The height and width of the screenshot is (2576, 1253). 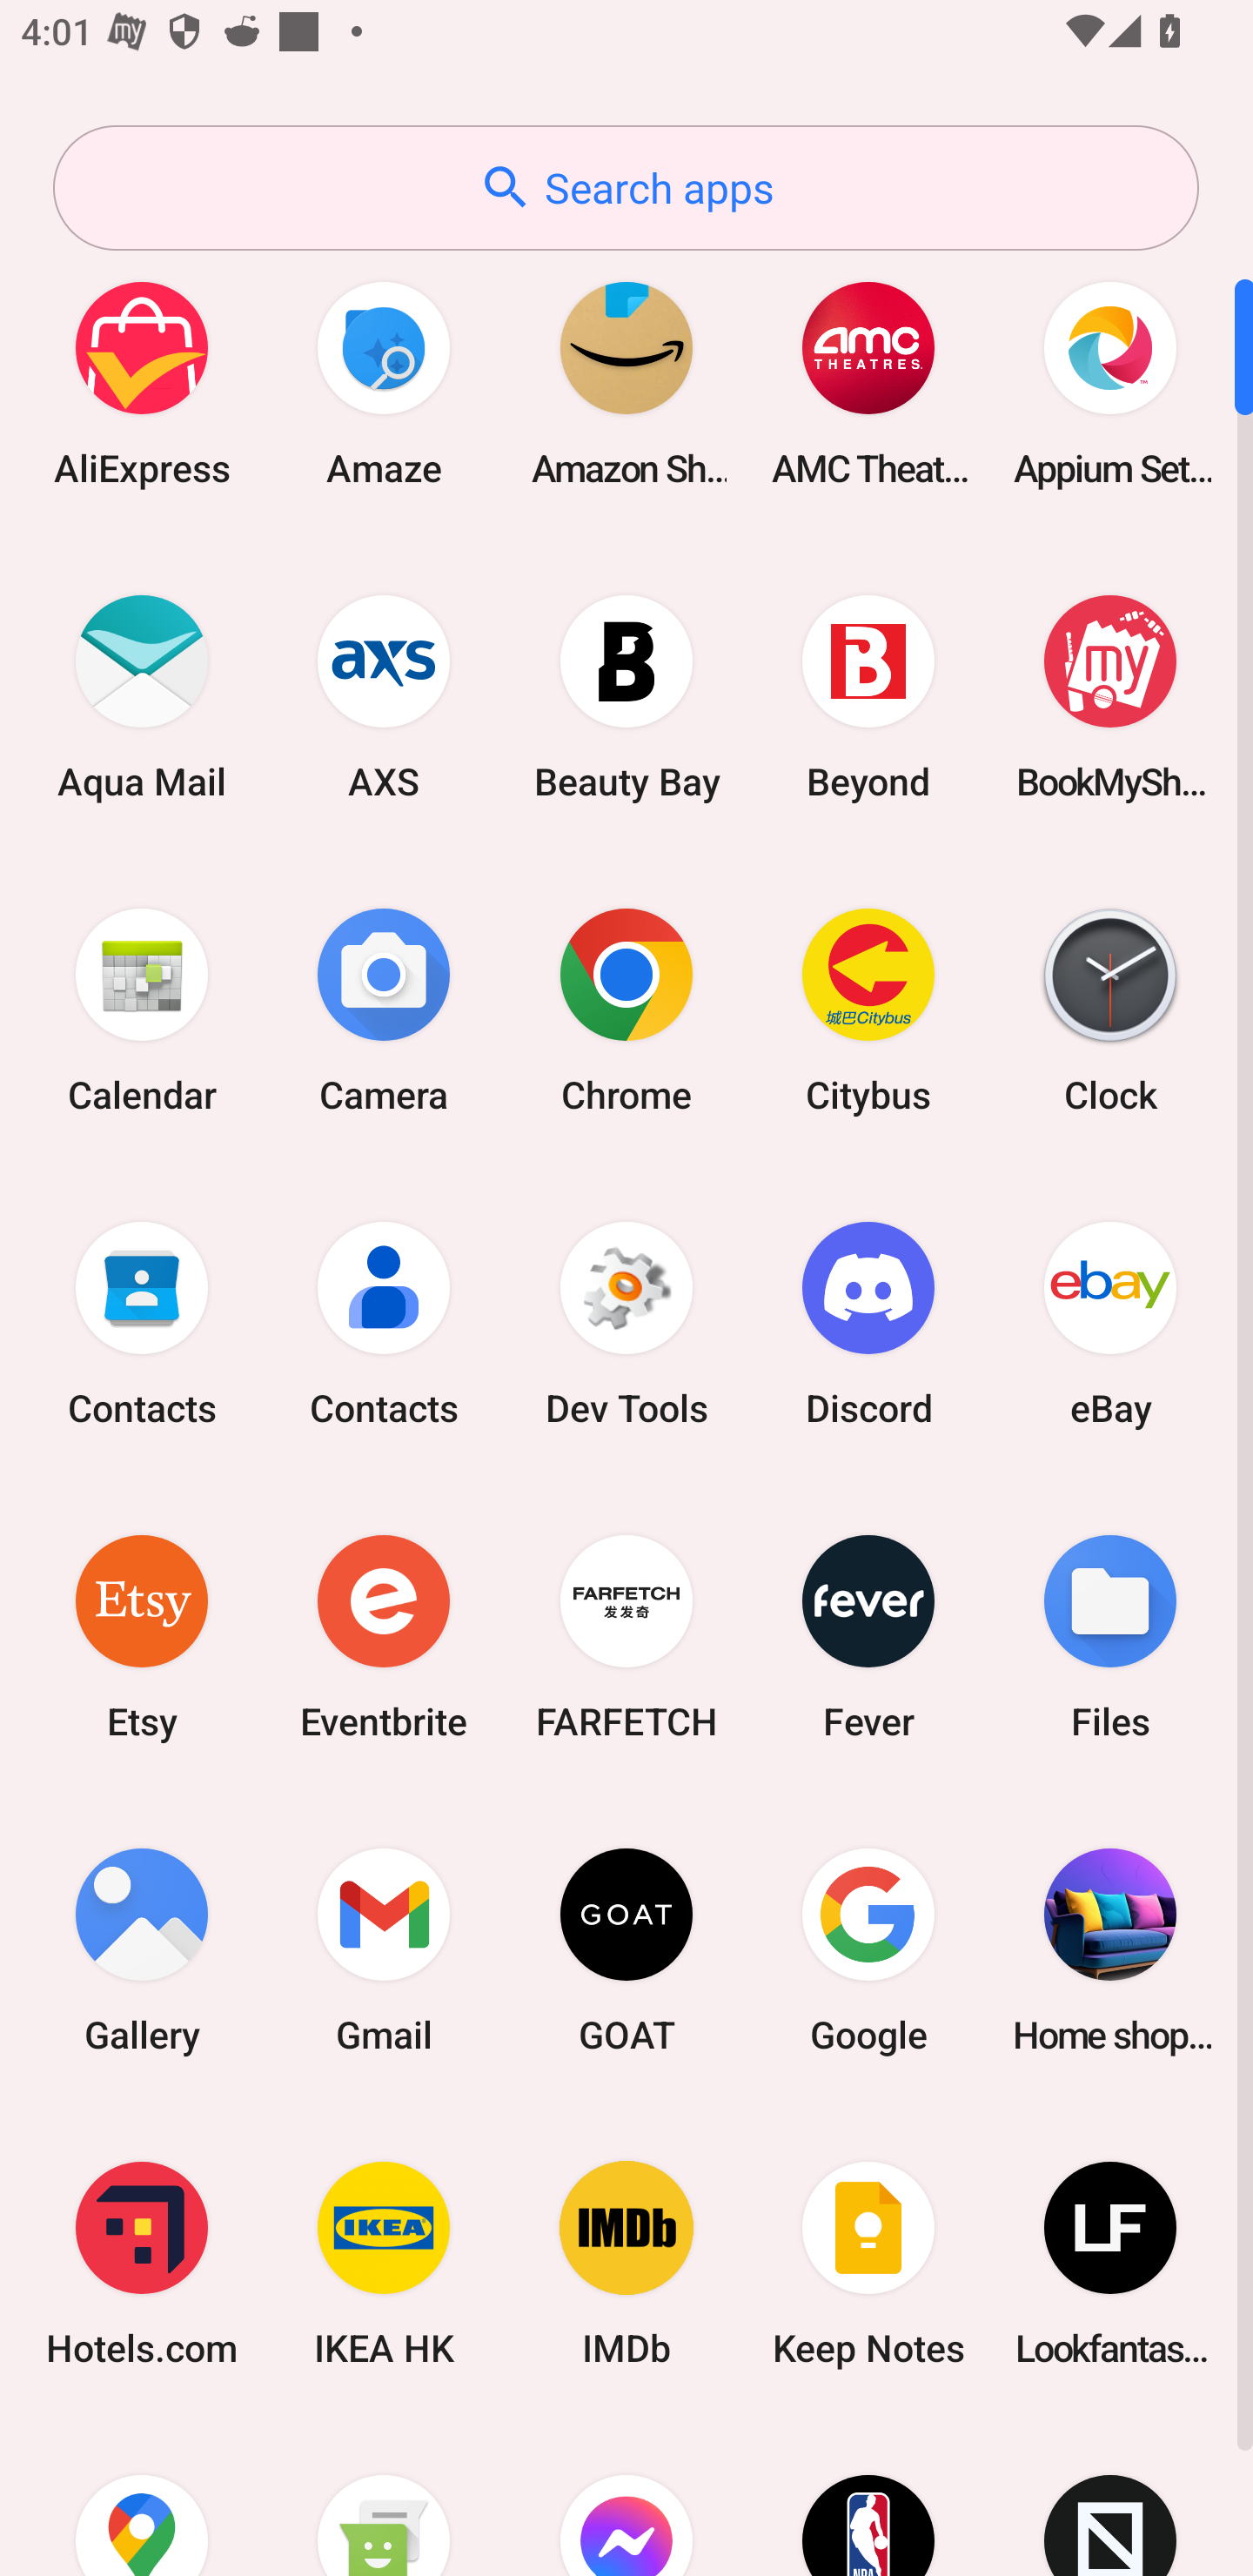 I want to click on Contacts, so click(x=142, y=1323).